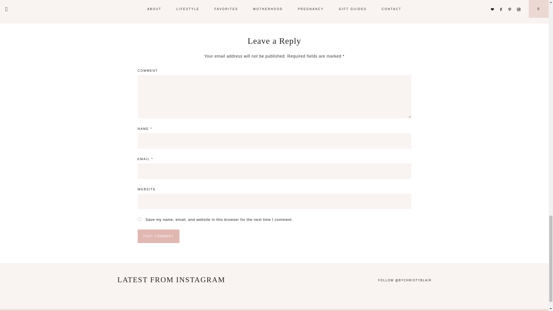 This screenshot has width=553, height=311. Describe the element at coordinates (158, 236) in the screenshot. I see `Post Comment` at that location.